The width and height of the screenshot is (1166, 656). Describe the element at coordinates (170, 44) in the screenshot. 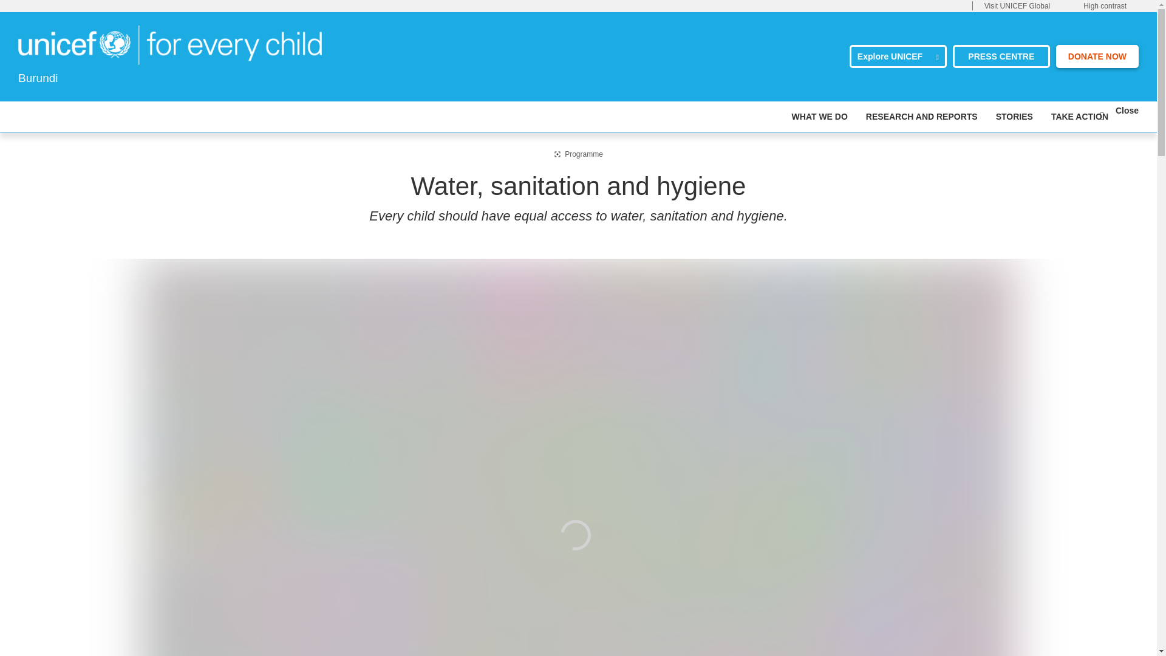

I see `UNICEF` at that location.